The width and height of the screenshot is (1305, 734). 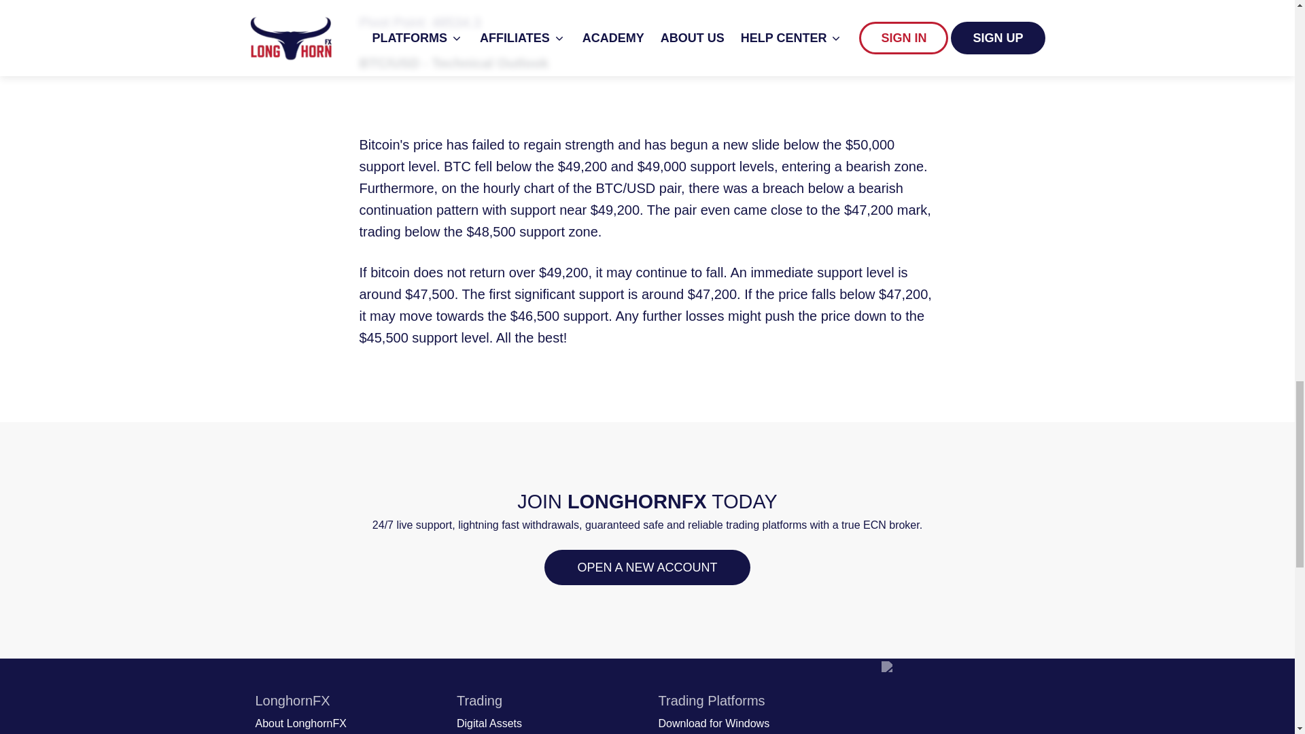 I want to click on Digital Assets, so click(x=489, y=723).